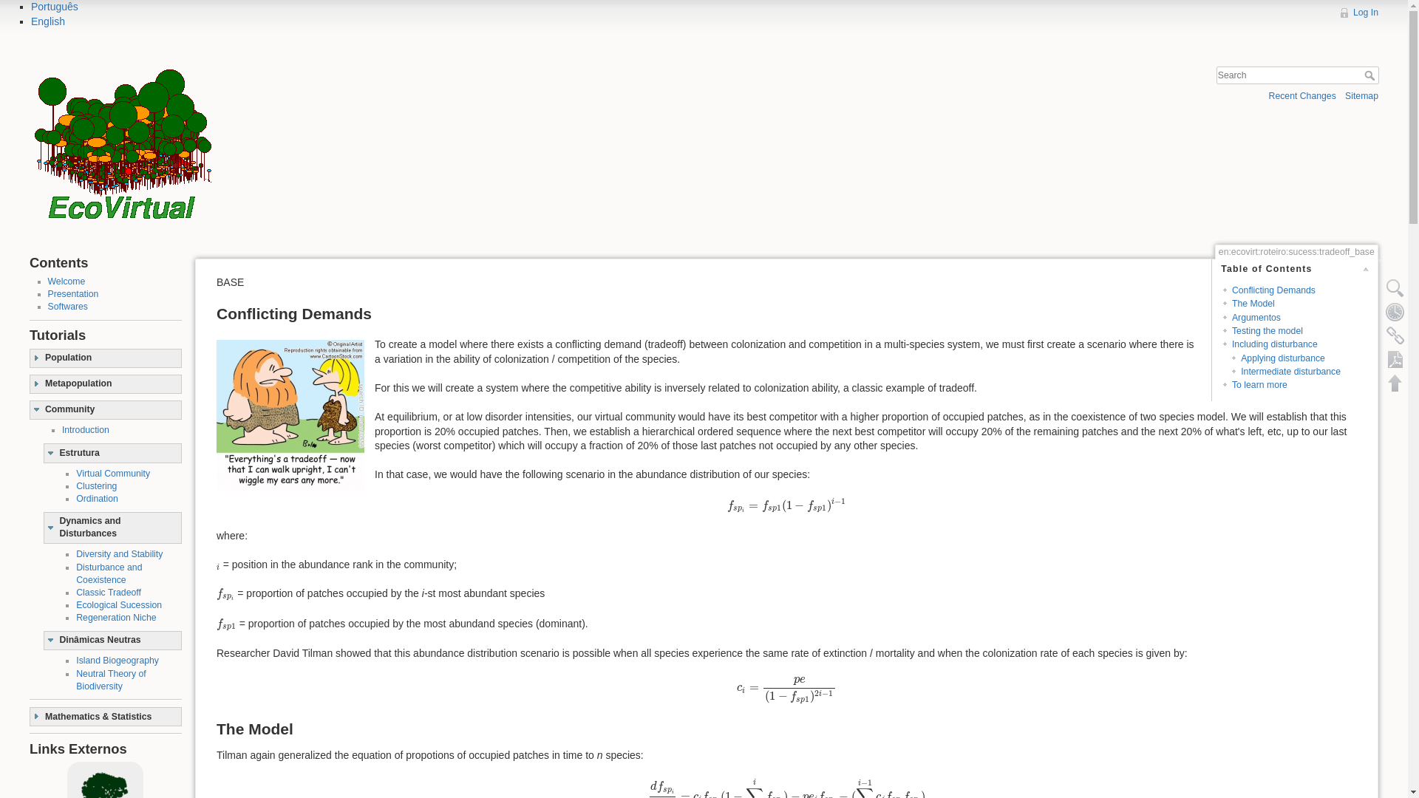  Describe the element at coordinates (1253, 304) in the screenshot. I see `The Model` at that location.